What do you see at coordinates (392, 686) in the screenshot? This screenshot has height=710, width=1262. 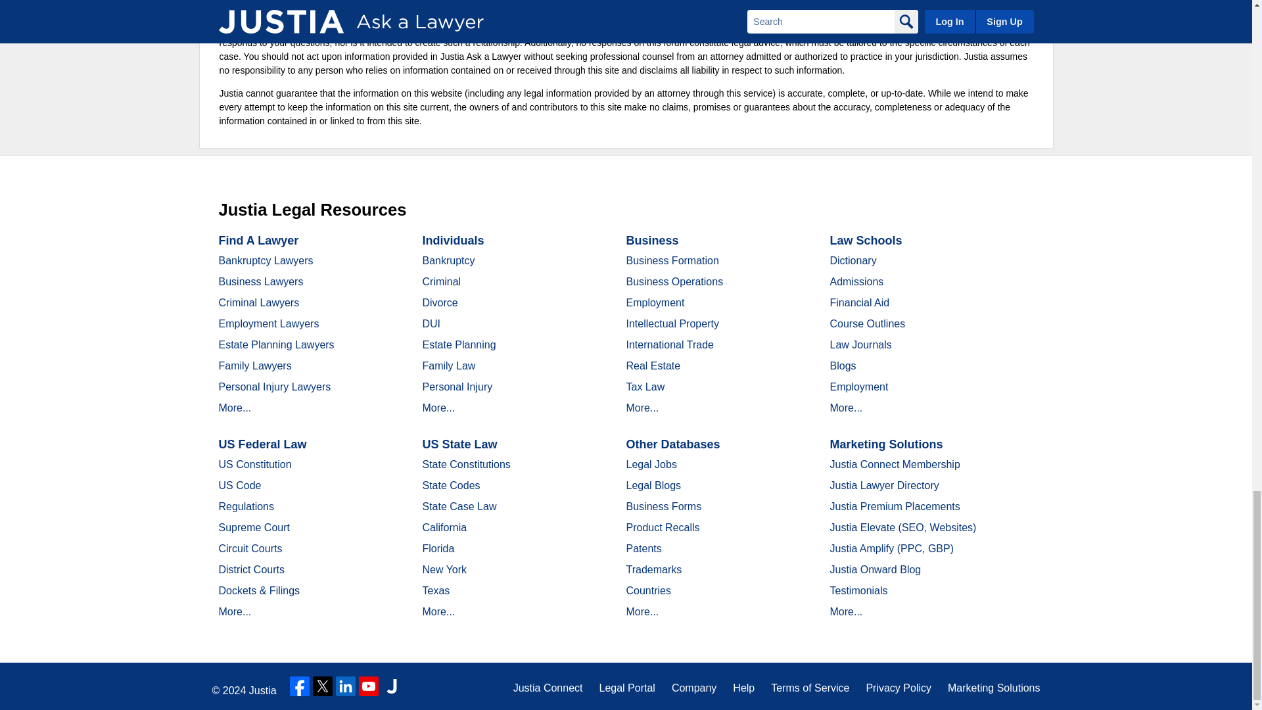 I see `Justia Lawyer Directory` at bounding box center [392, 686].